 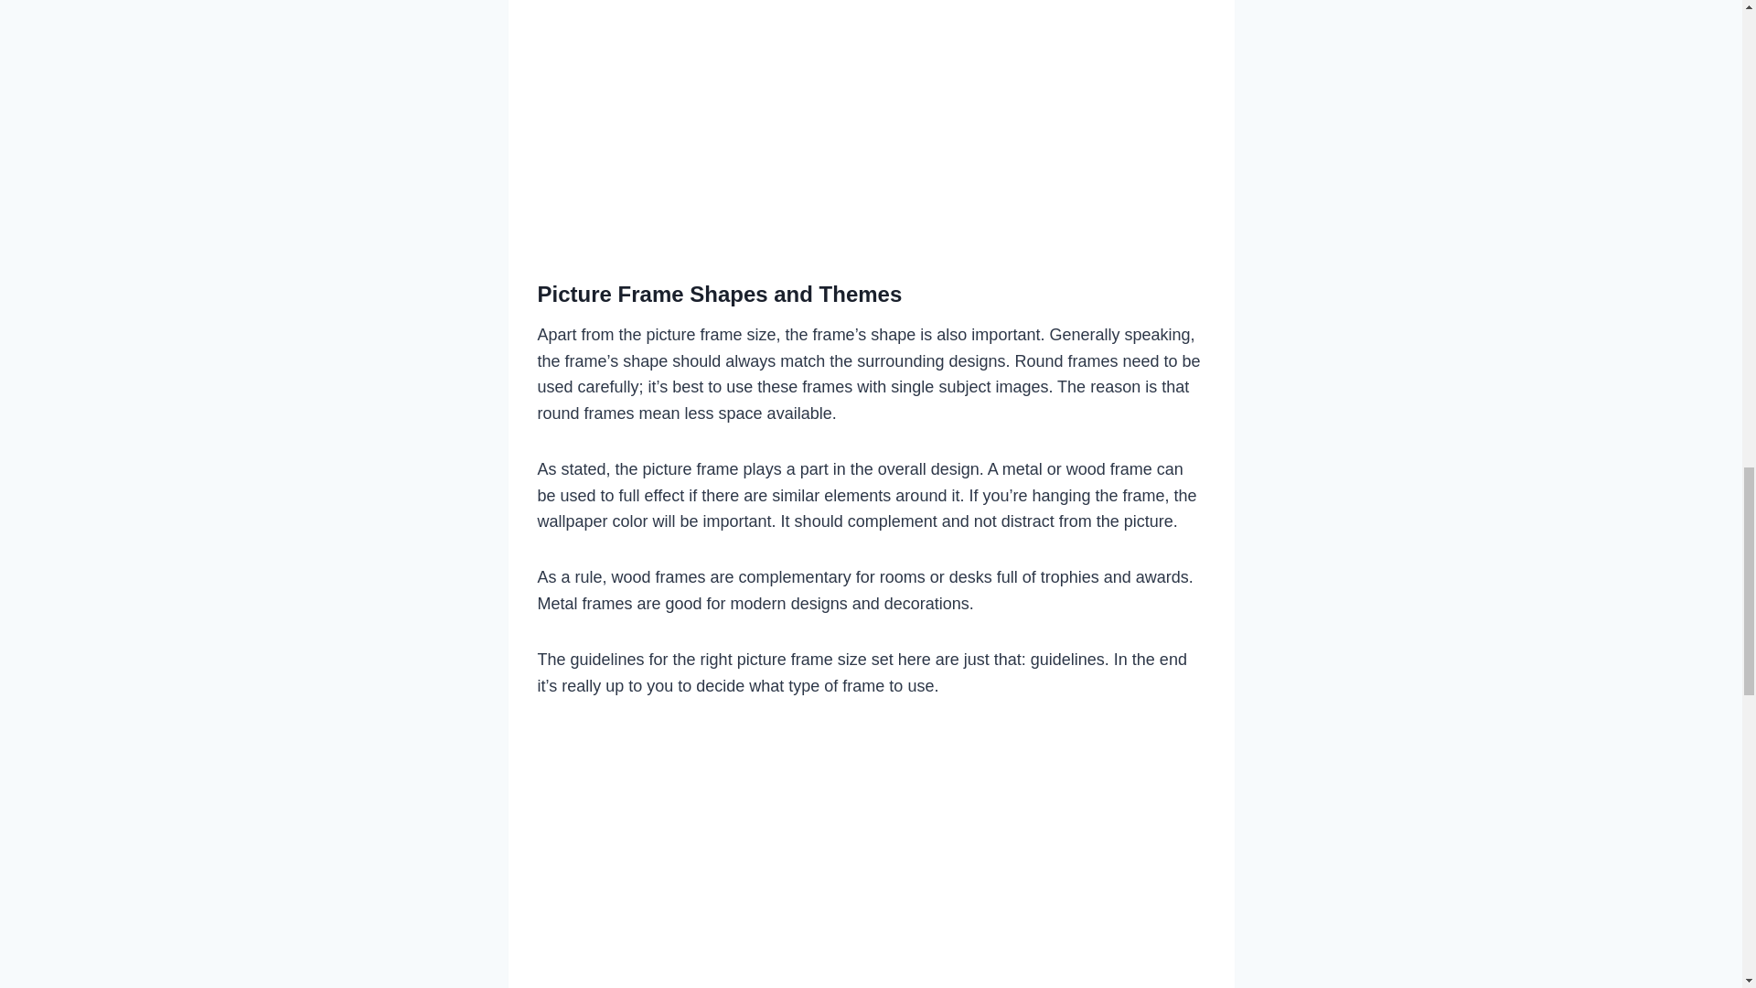 What do you see at coordinates (871, 123) in the screenshot?
I see `Advertisement` at bounding box center [871, 123].